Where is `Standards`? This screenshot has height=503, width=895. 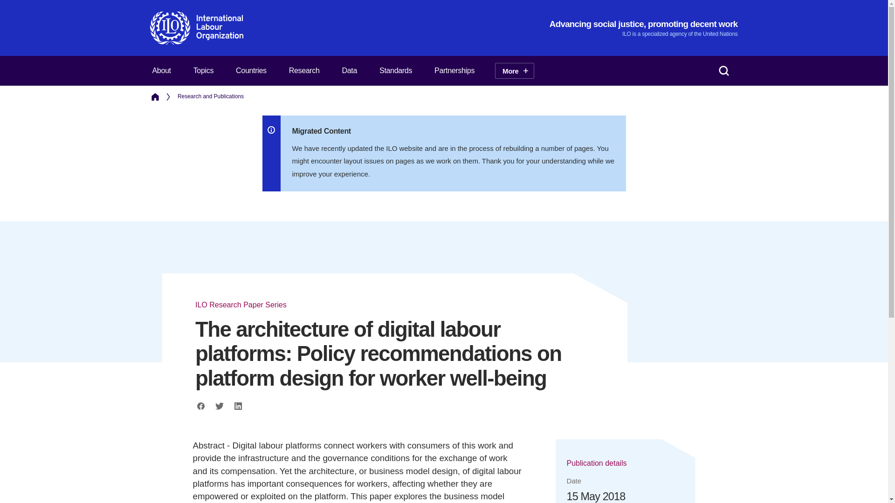 Standards is located at coordinates (395, 70).